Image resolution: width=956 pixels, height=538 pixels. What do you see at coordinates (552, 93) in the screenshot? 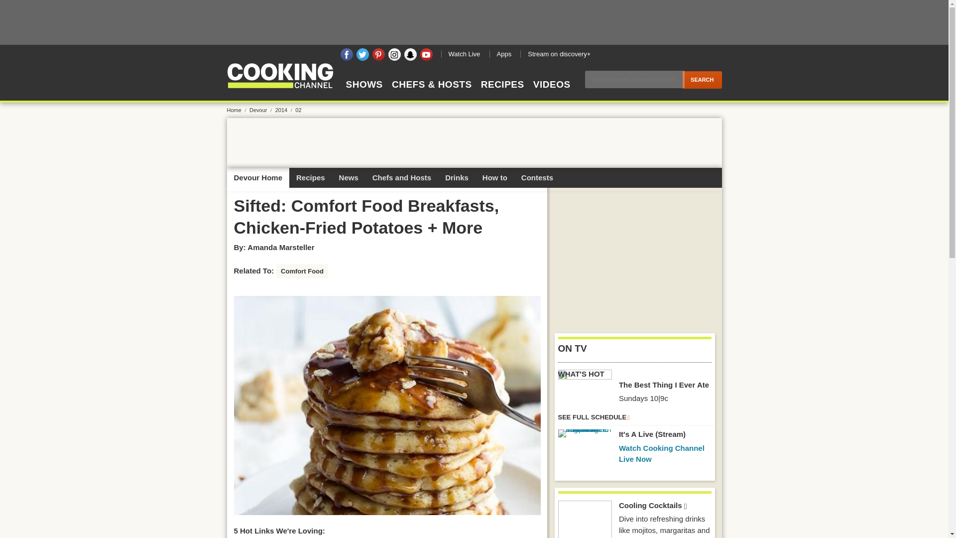
I see `VIDEOS` at bounding box center [552, 93].